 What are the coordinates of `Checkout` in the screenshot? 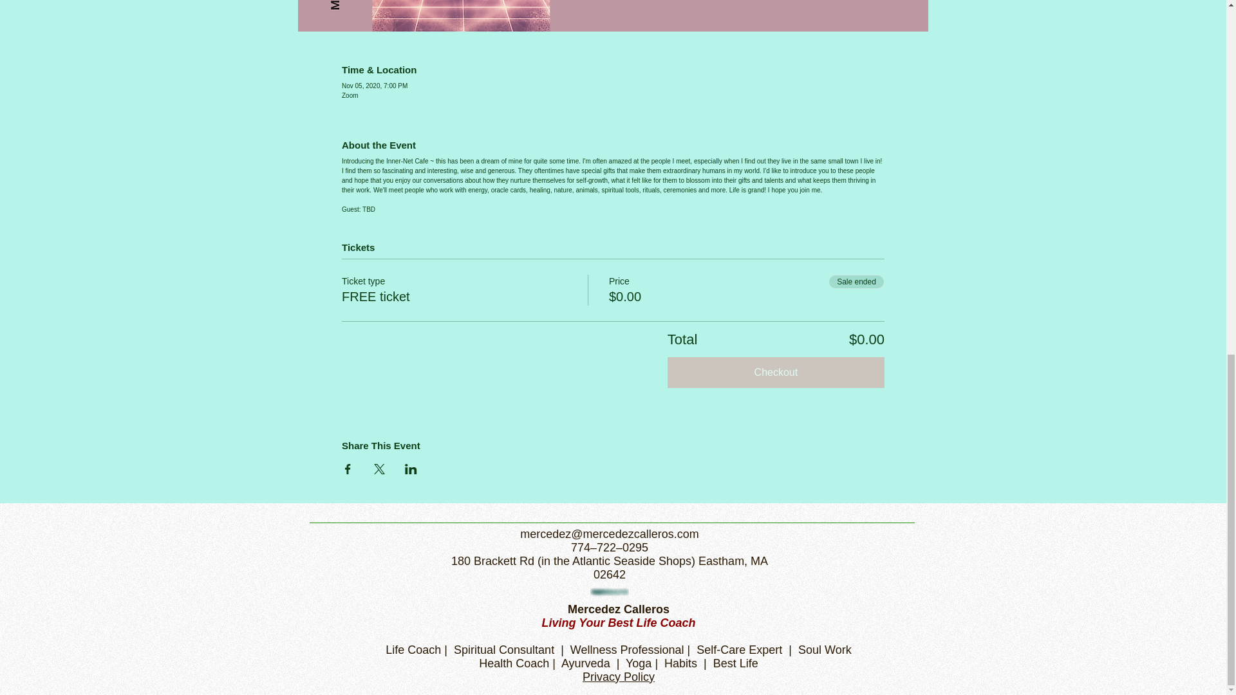 It's located at (776, 372).